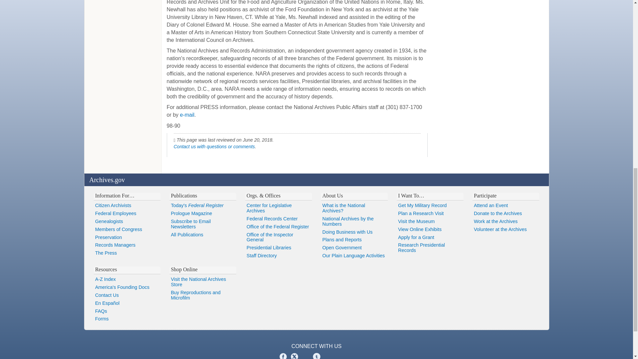 The height and width of the screenshot is (359, 638). Describe the element at coordinates (187, 115) in the screenshot. I see `e-mail` at that location.